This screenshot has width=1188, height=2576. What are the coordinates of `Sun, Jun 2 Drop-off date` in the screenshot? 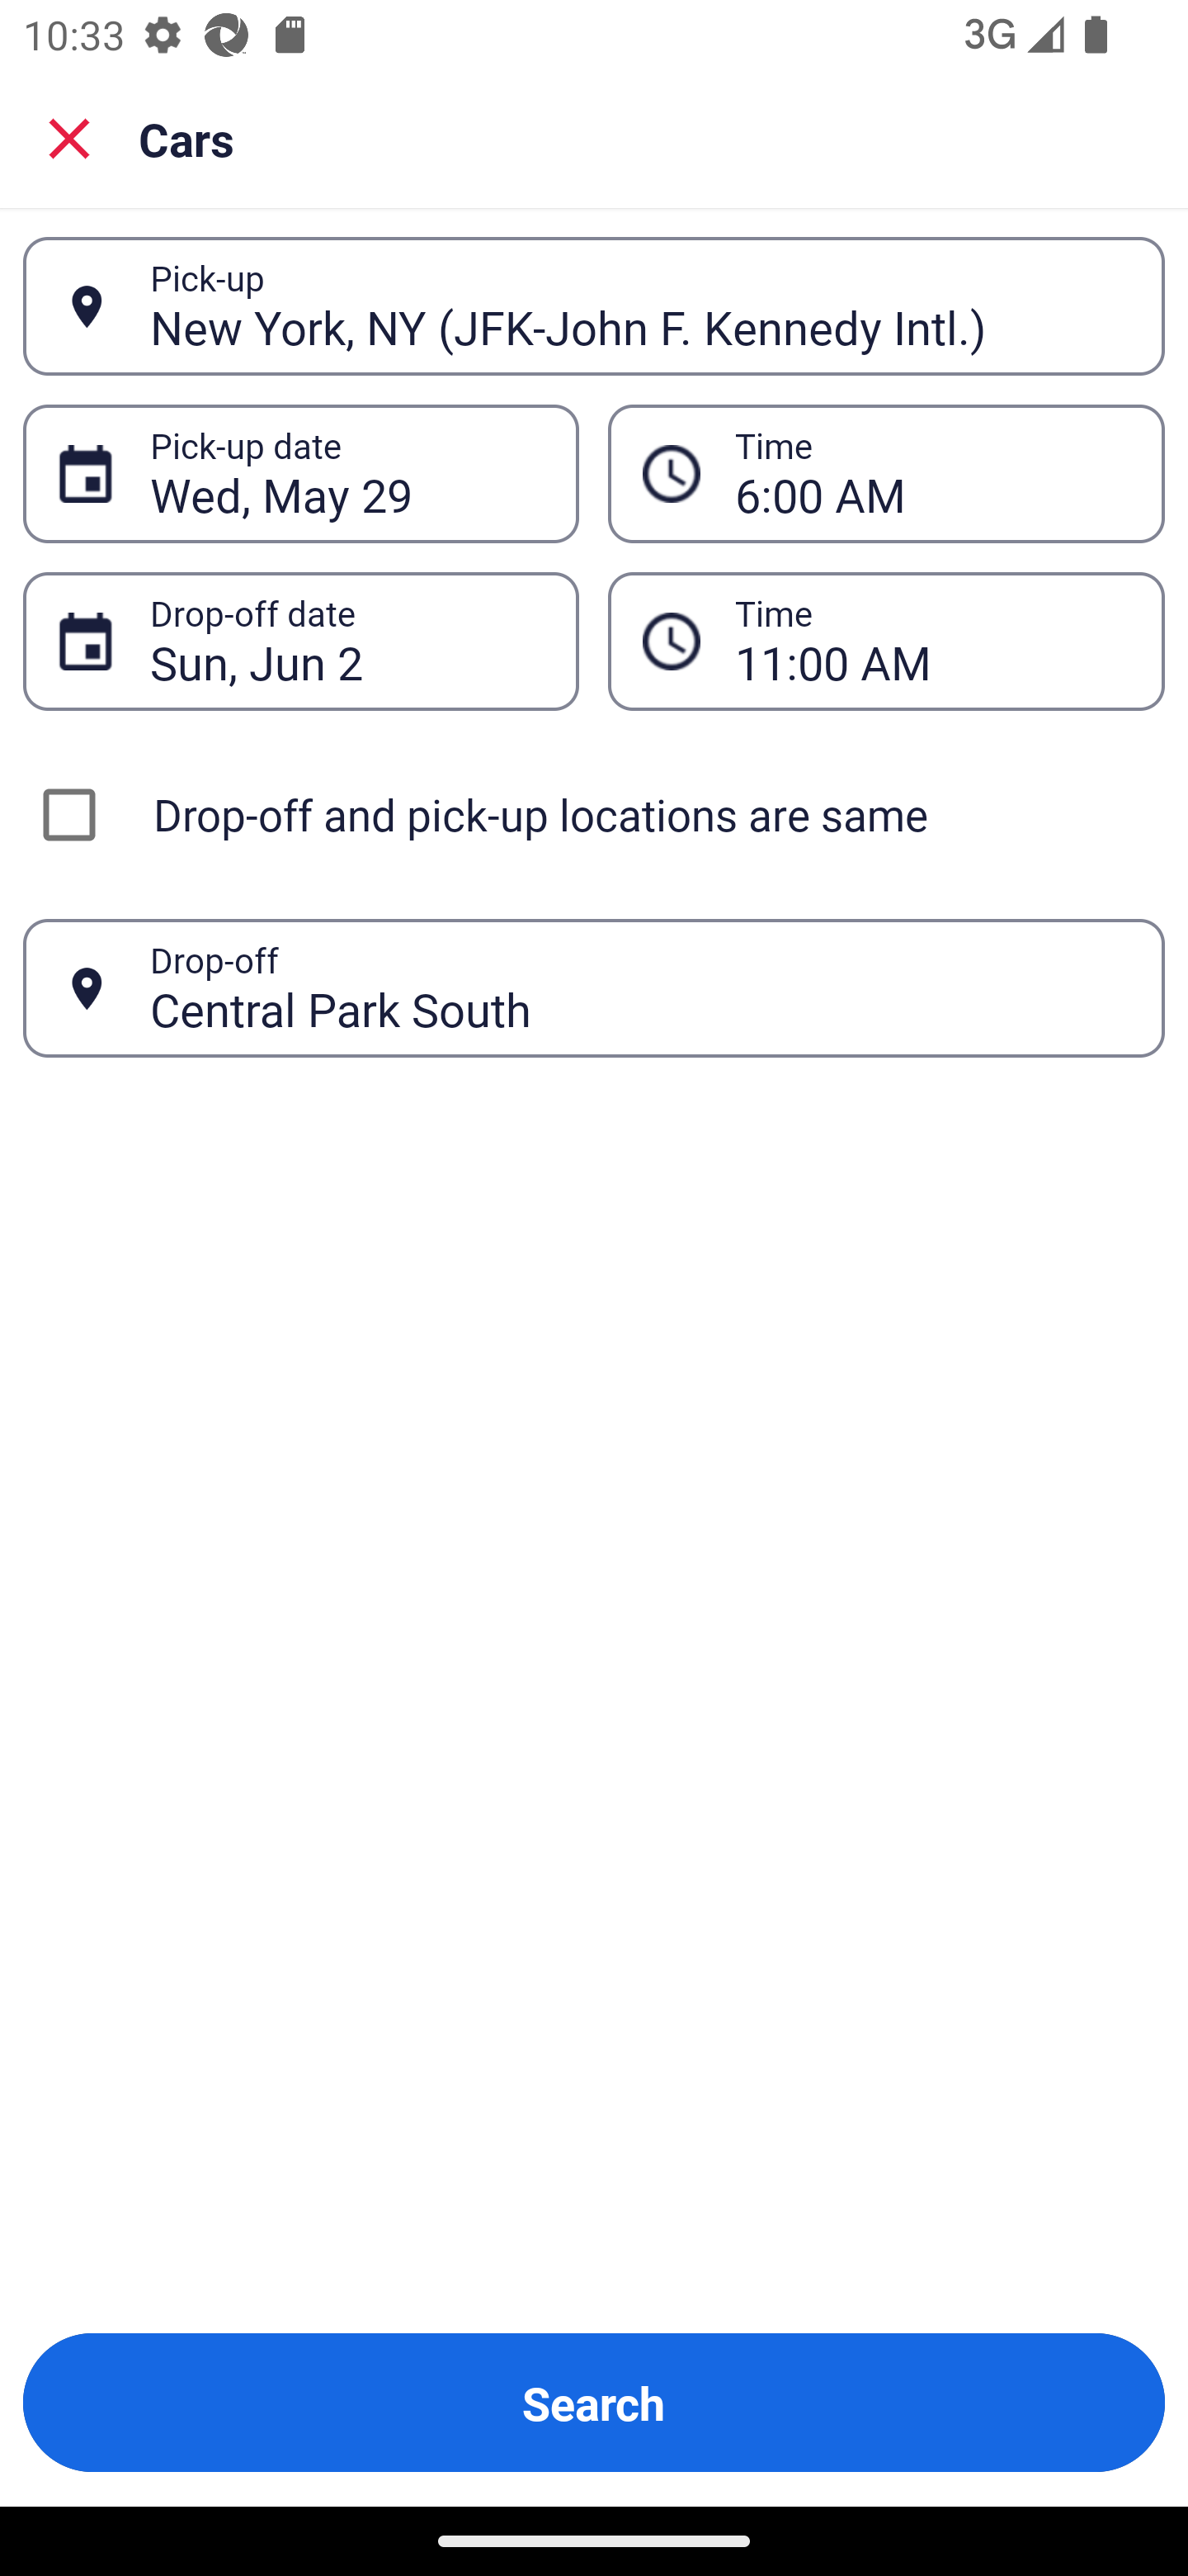 It's located at (300, 641).